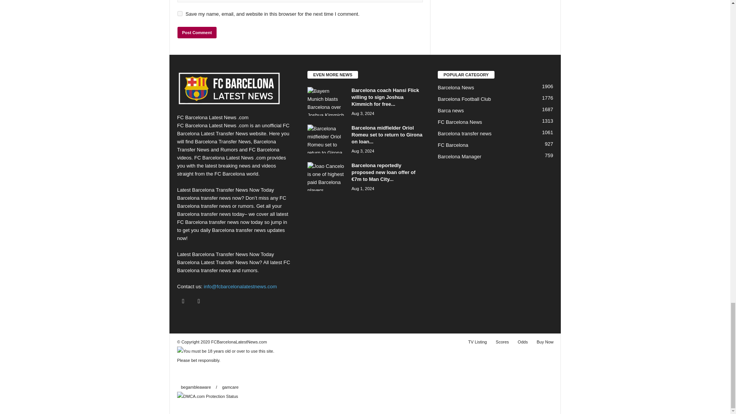 Image resolution: width=736 pixels, height=414 pixels. What do you see at coordinates (197, 33) in the screenshot?
I see `Post Comment` at bounding box center [197, 33].